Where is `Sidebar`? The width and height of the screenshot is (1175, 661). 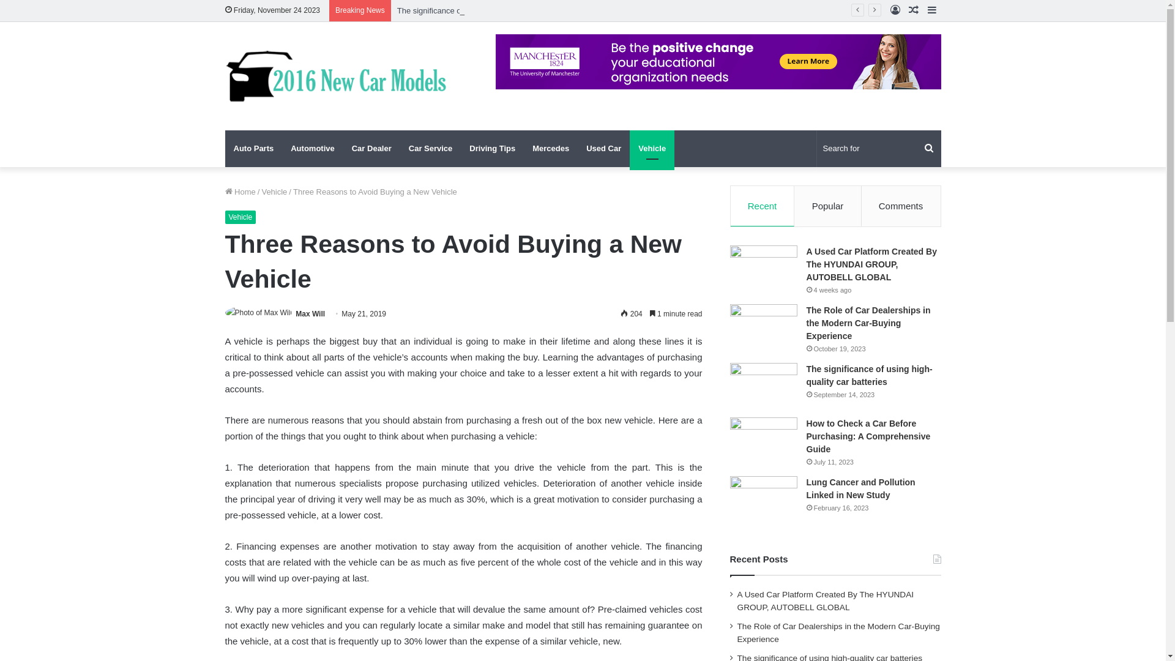
Sidebar is located at coordinates (932, 11).